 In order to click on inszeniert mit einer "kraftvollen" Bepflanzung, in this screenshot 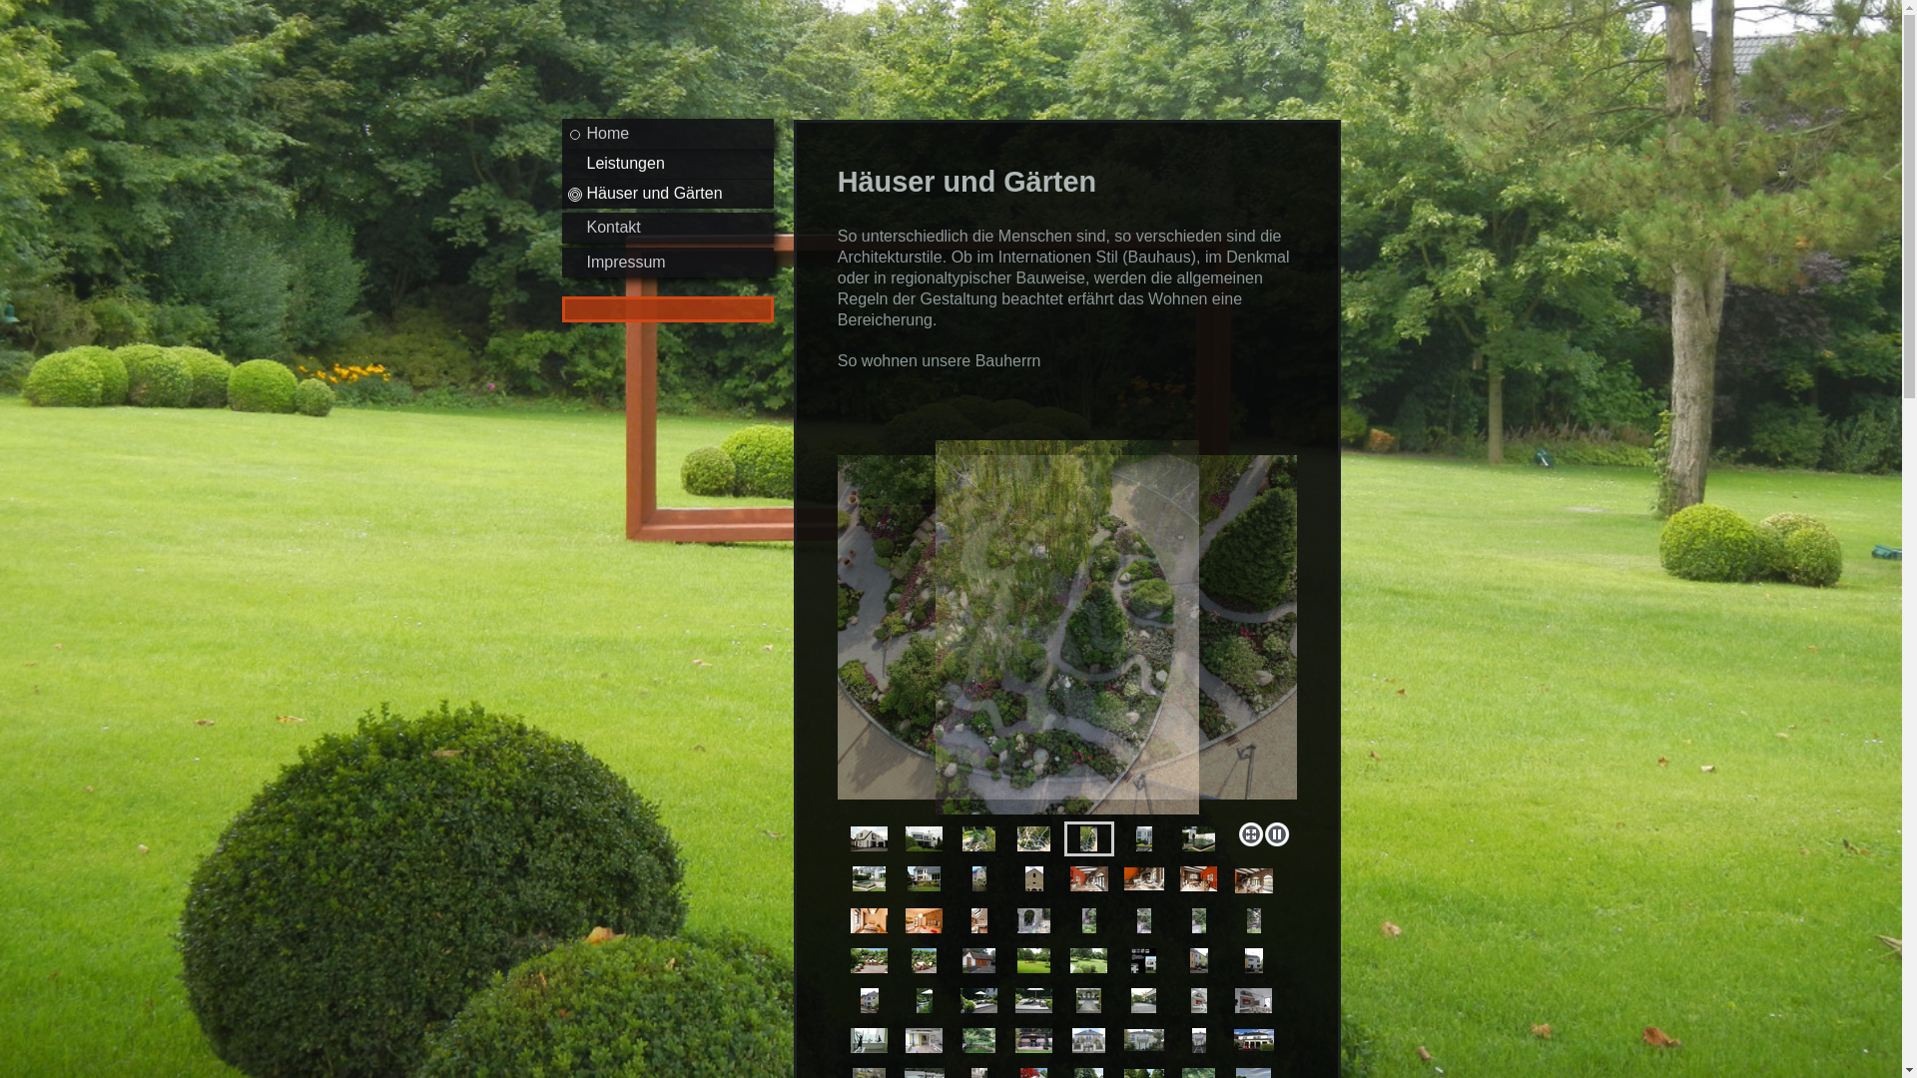, I will do `click(1088, 960)`.